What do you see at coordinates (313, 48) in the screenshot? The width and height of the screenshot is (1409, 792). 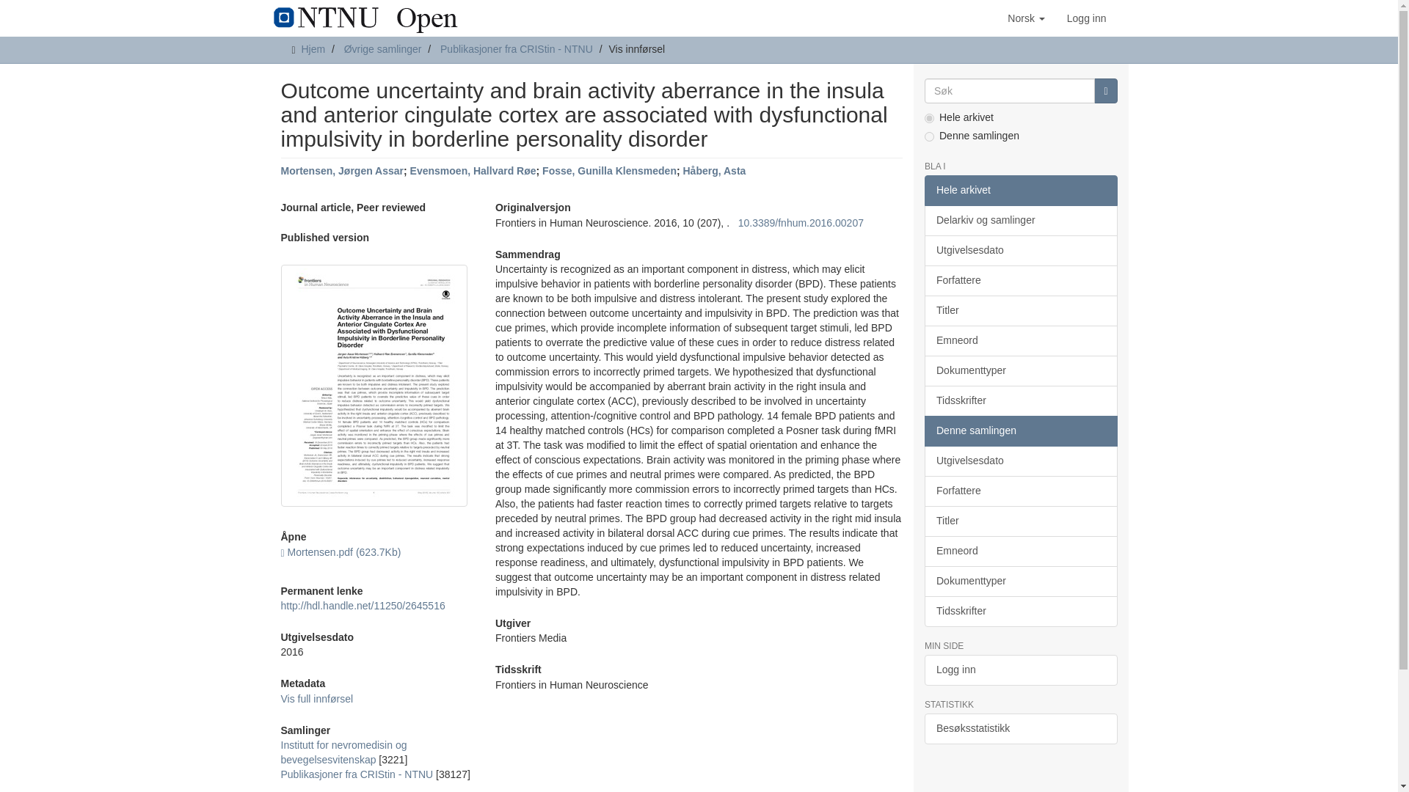 I see `Hjem` at bounding box center [313, 48].